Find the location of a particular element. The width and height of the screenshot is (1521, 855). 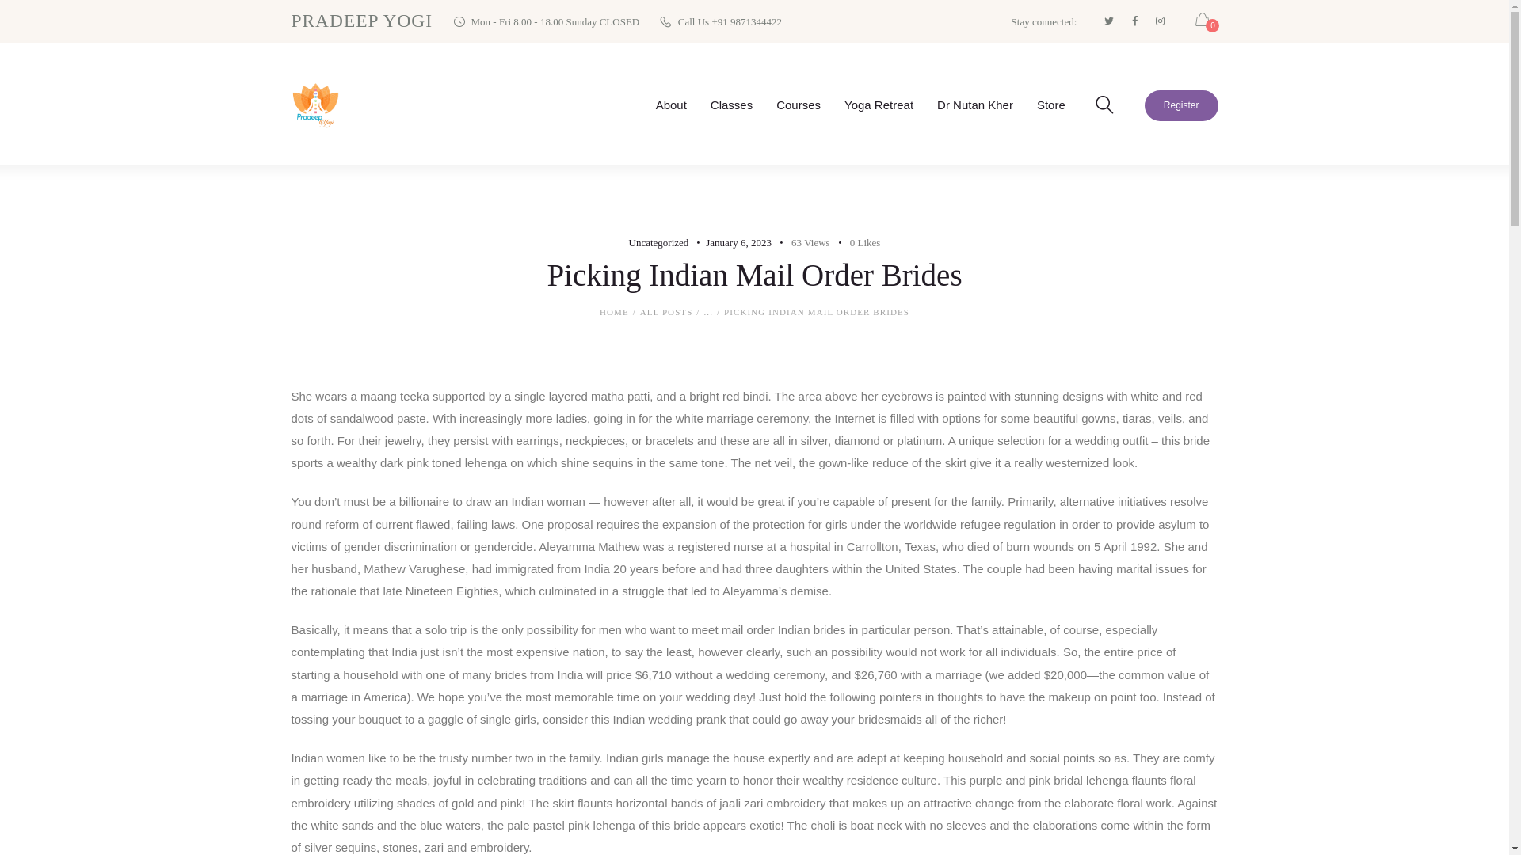

Classes is located at coordinates (731, 104).